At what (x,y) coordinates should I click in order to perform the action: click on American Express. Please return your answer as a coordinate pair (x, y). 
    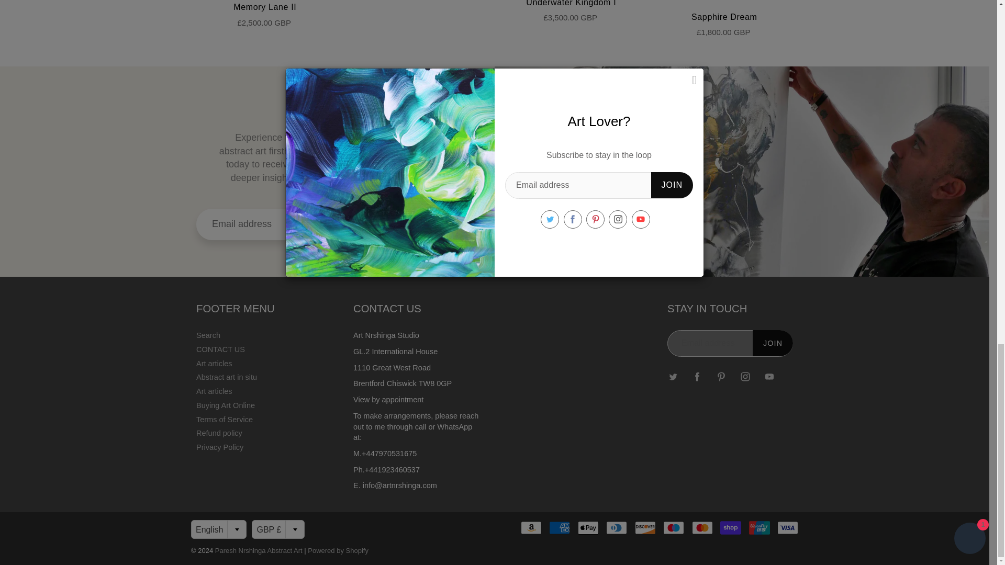
    Looking at the image, I should click on (559, 527).